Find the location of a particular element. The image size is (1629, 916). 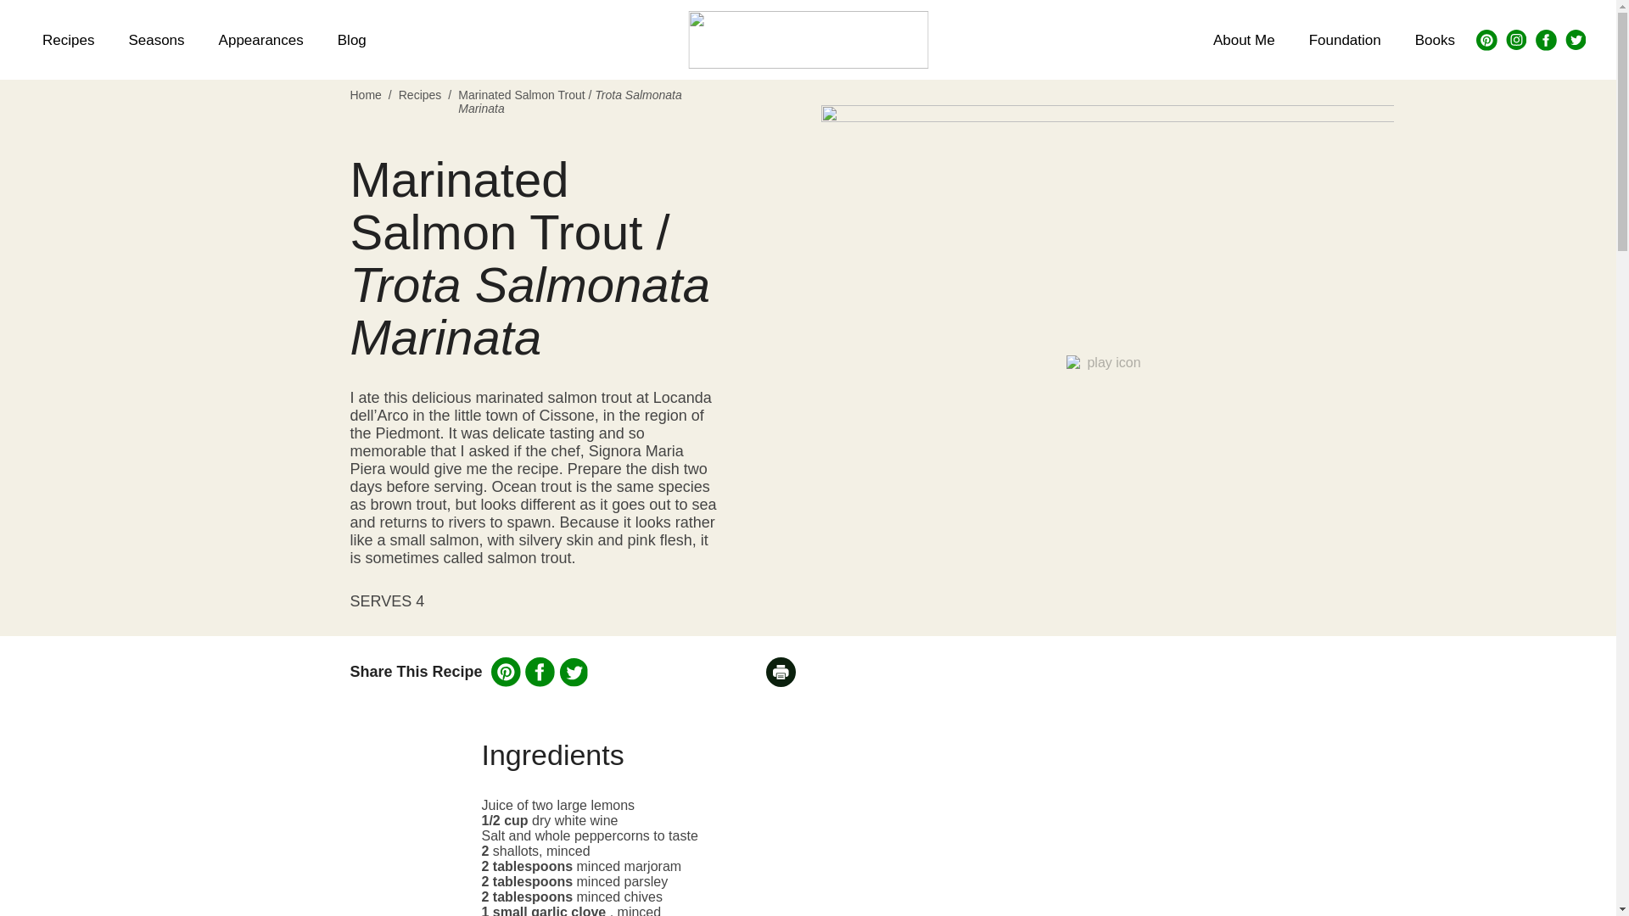

Books is located at coordinates (1435, 39).